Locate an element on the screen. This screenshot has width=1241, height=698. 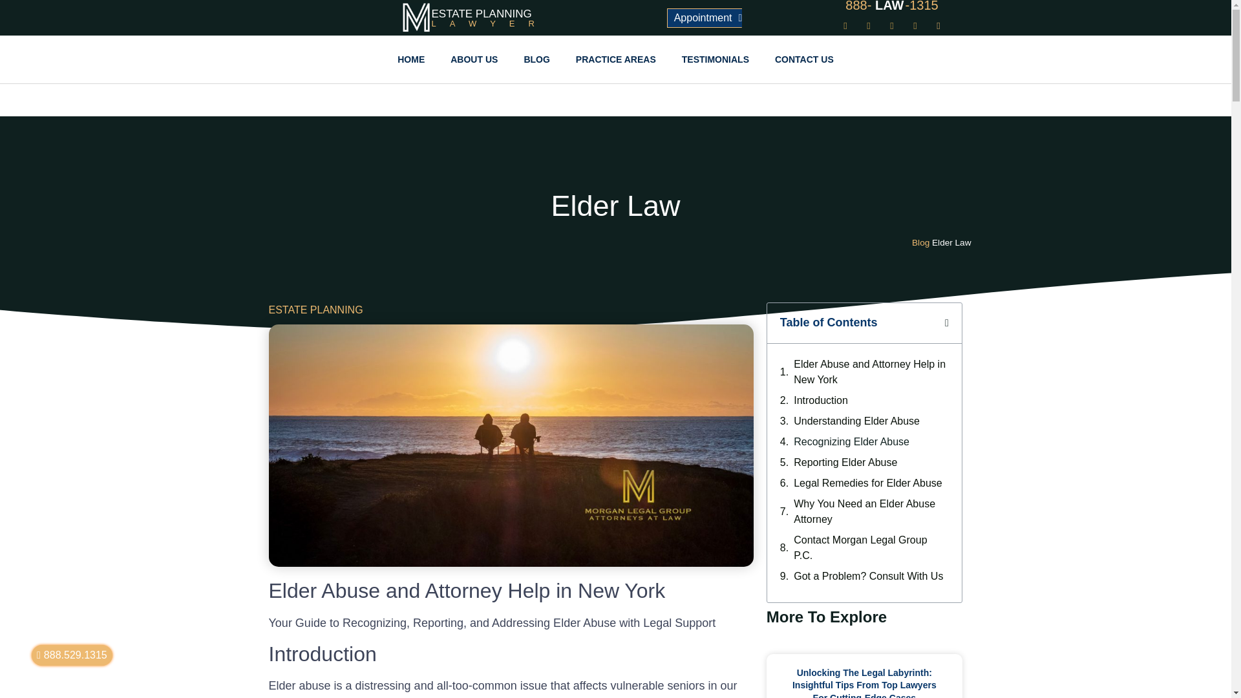
Introduction is located at coordinates (821, 401).